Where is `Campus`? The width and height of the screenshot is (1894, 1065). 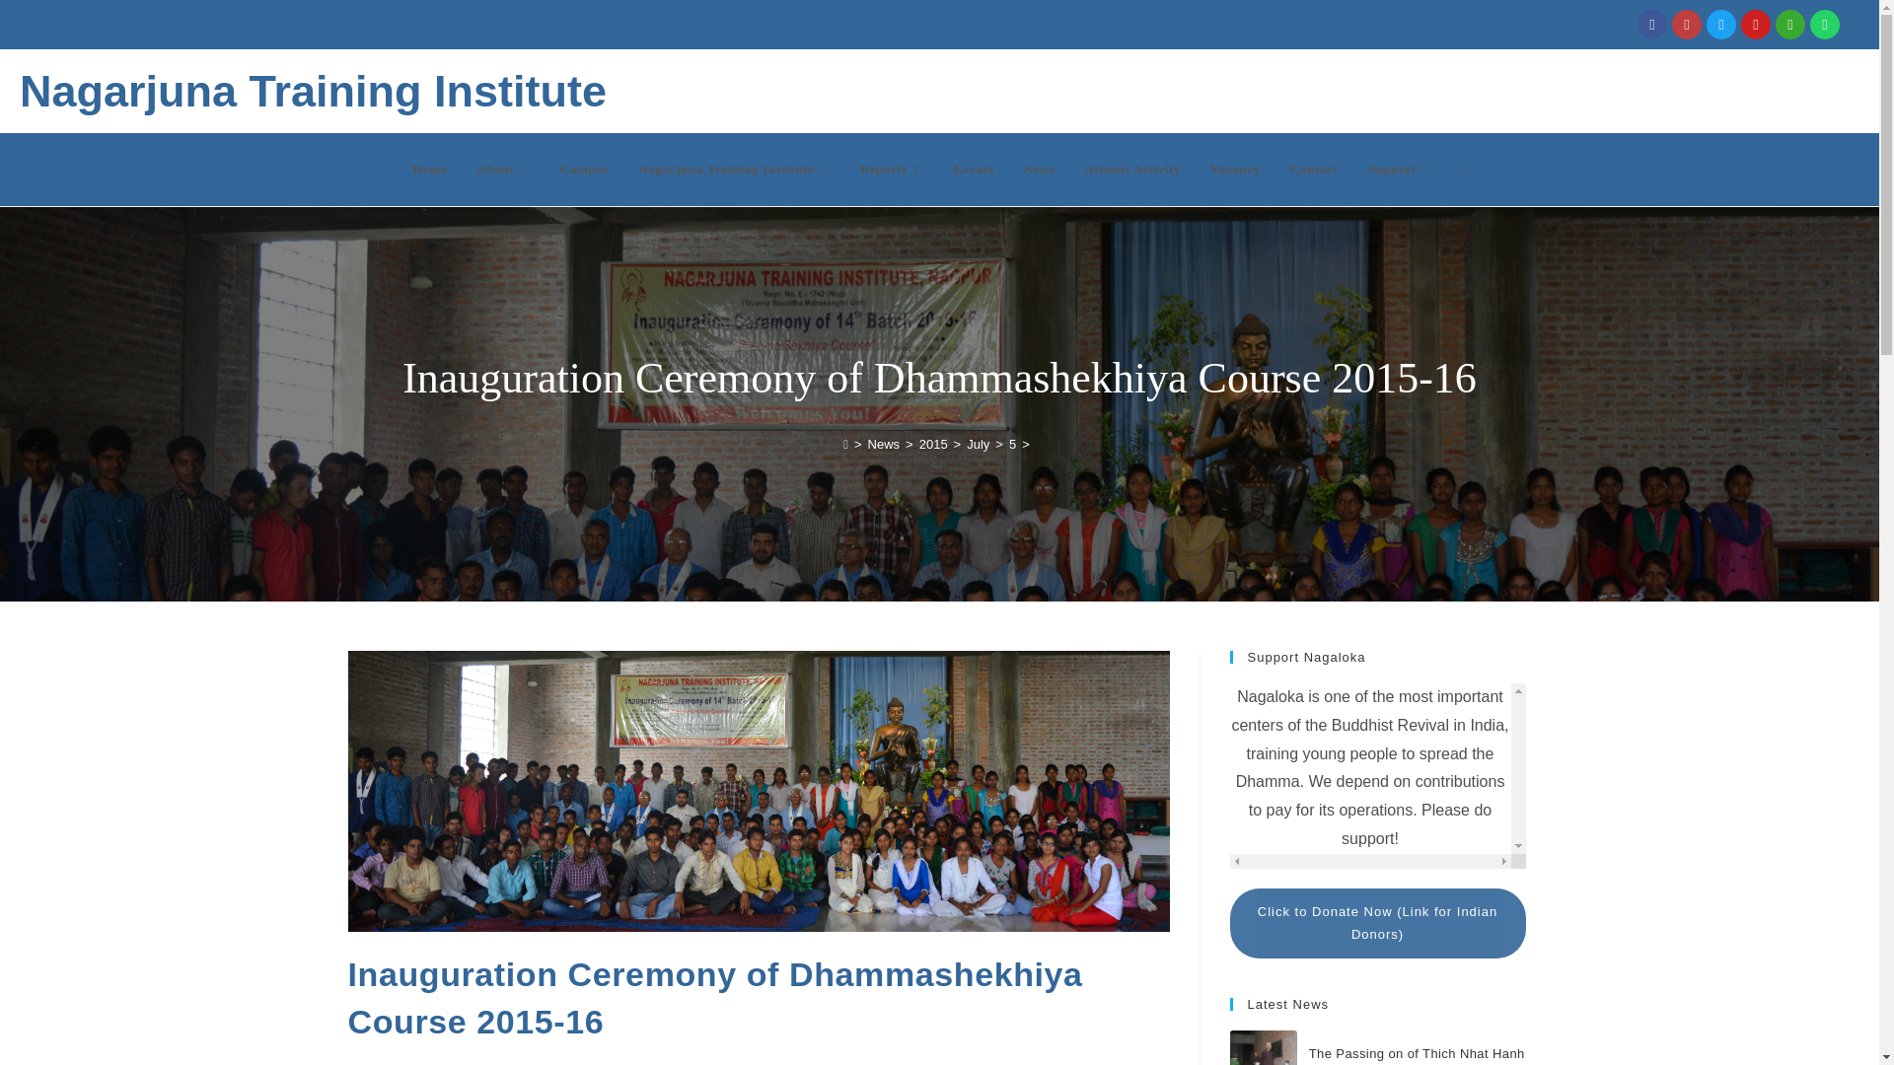 Campus is located at coordinates (584, 170).